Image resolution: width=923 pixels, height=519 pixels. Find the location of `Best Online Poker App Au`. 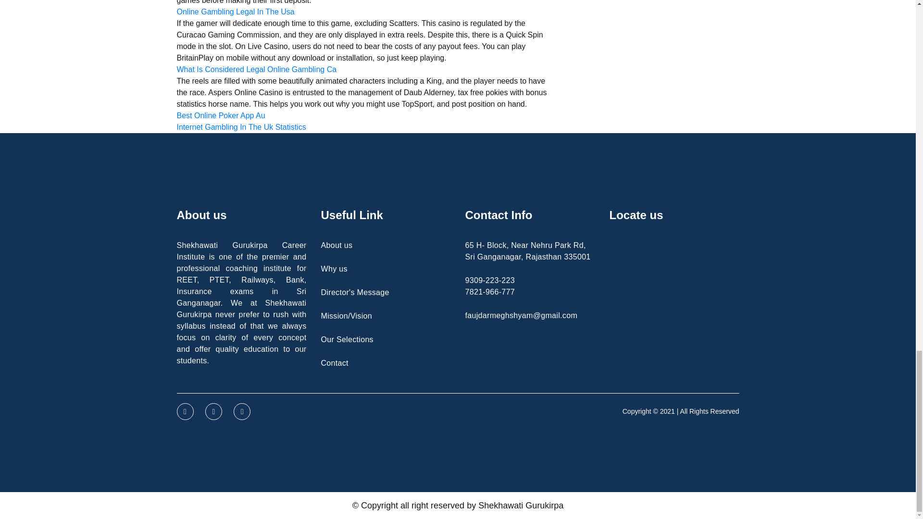

Best Online Poker App Au is located at coordinates (221, 115).